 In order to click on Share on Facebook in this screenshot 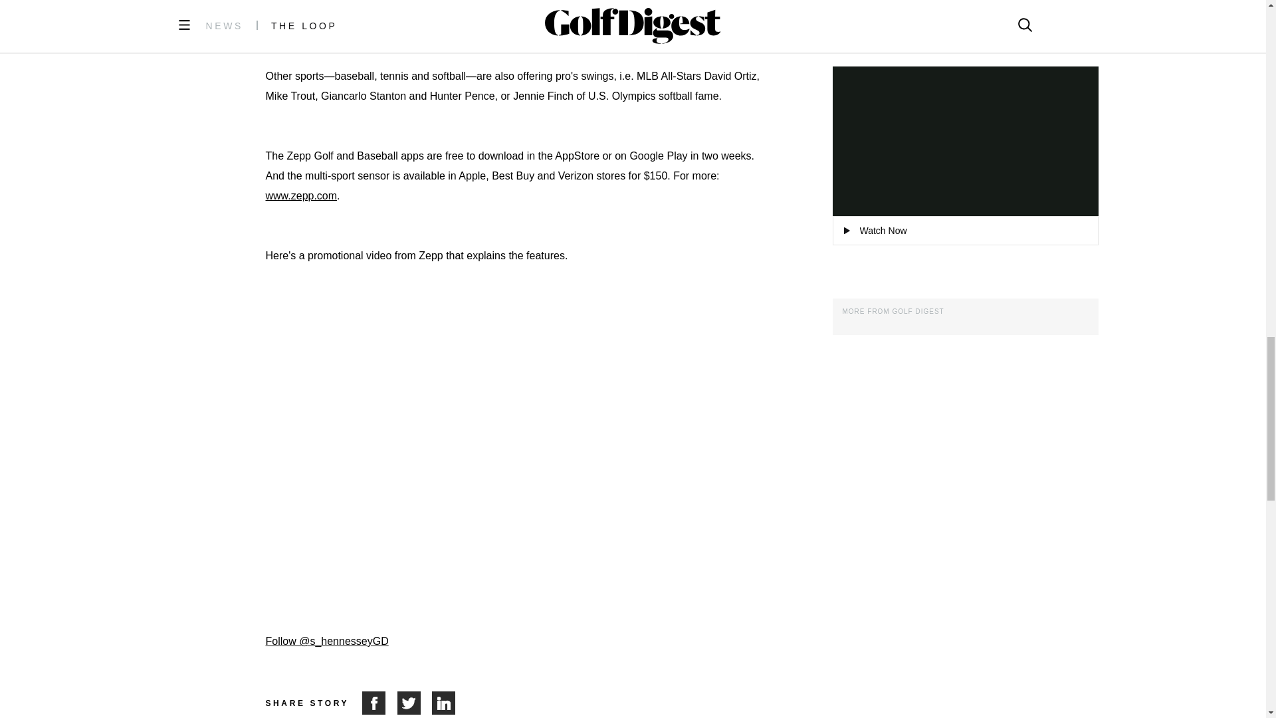, I will do `click(379, 703)`.